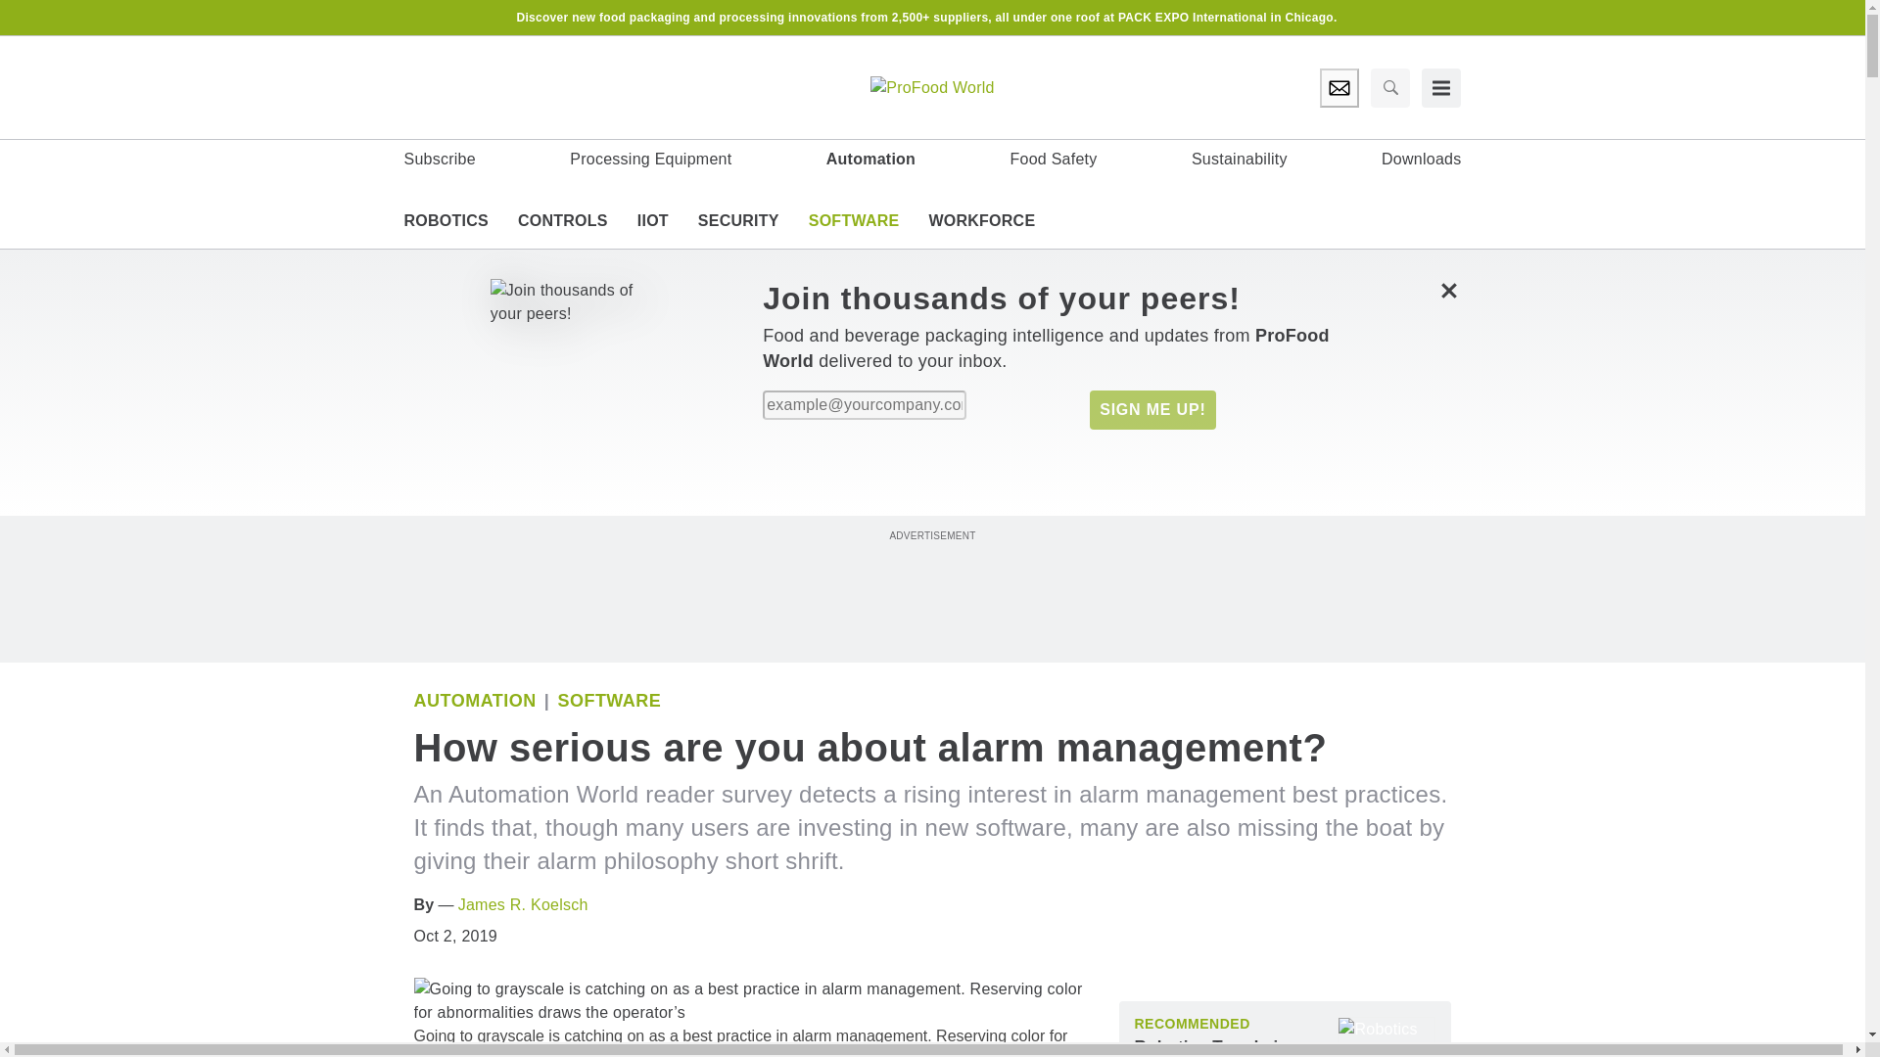 The image size is (1880, 1057). I want to click on Sustainability, so click(1240, 159).